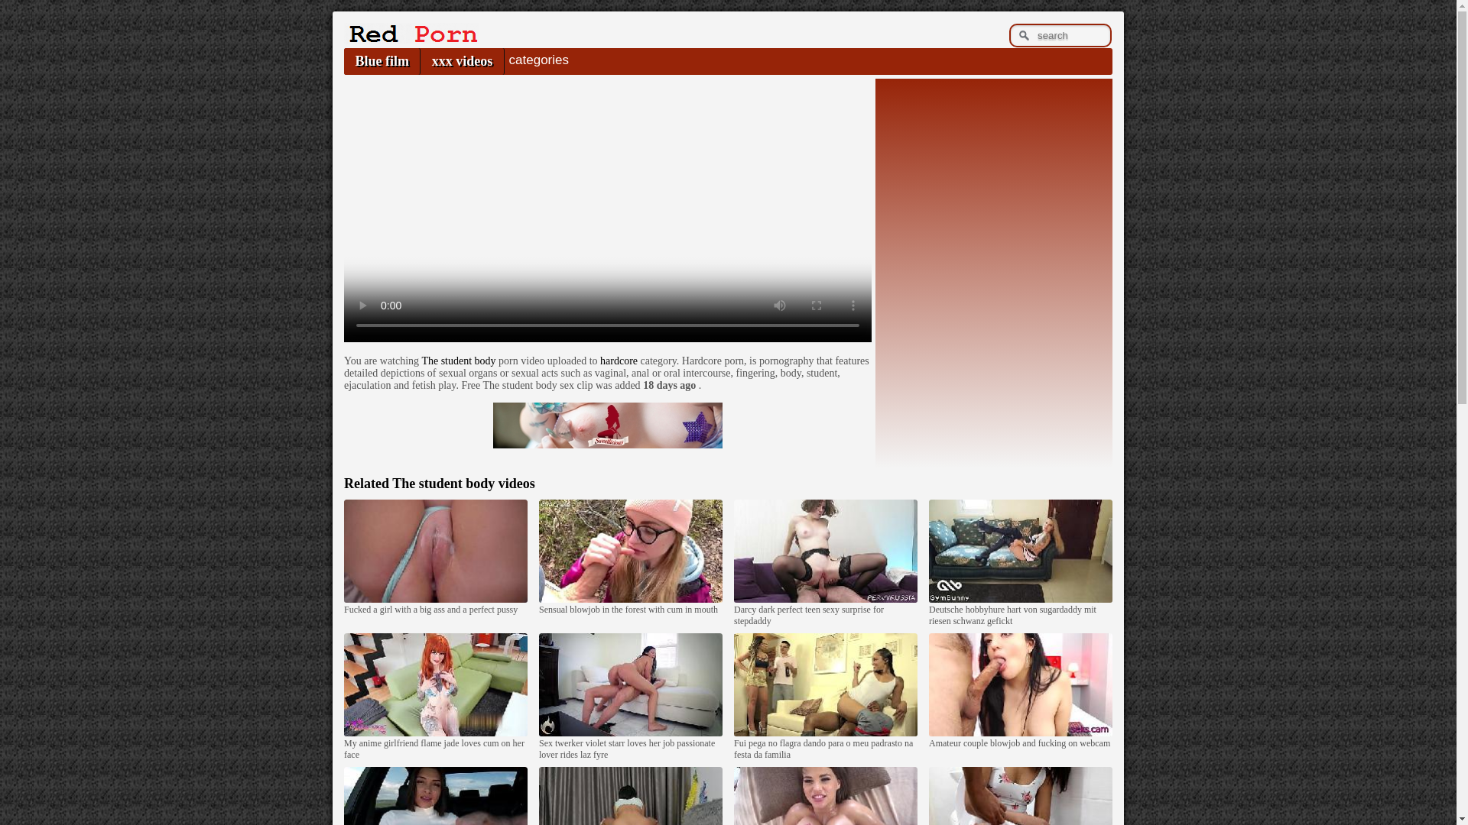  What do you see at coordinates (411, 40) in the screenshot?
I see `Indian Porn` at bounding box center [411, 40].